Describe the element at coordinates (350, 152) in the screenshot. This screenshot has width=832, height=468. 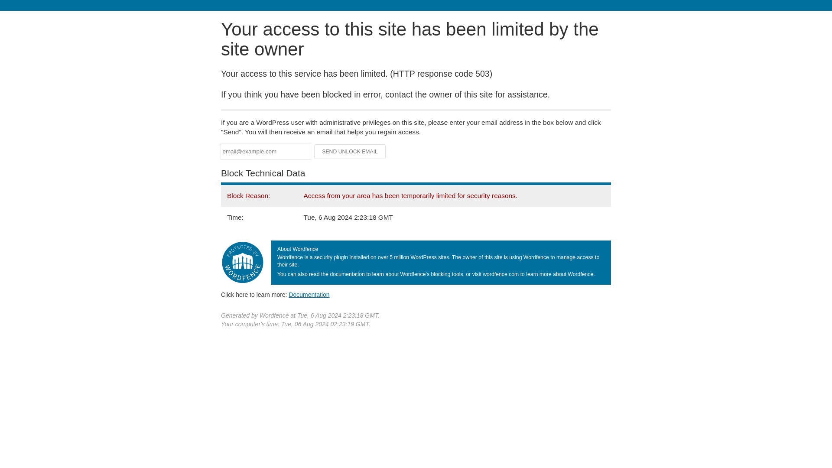
I see `Send Unlock Email` at that location.